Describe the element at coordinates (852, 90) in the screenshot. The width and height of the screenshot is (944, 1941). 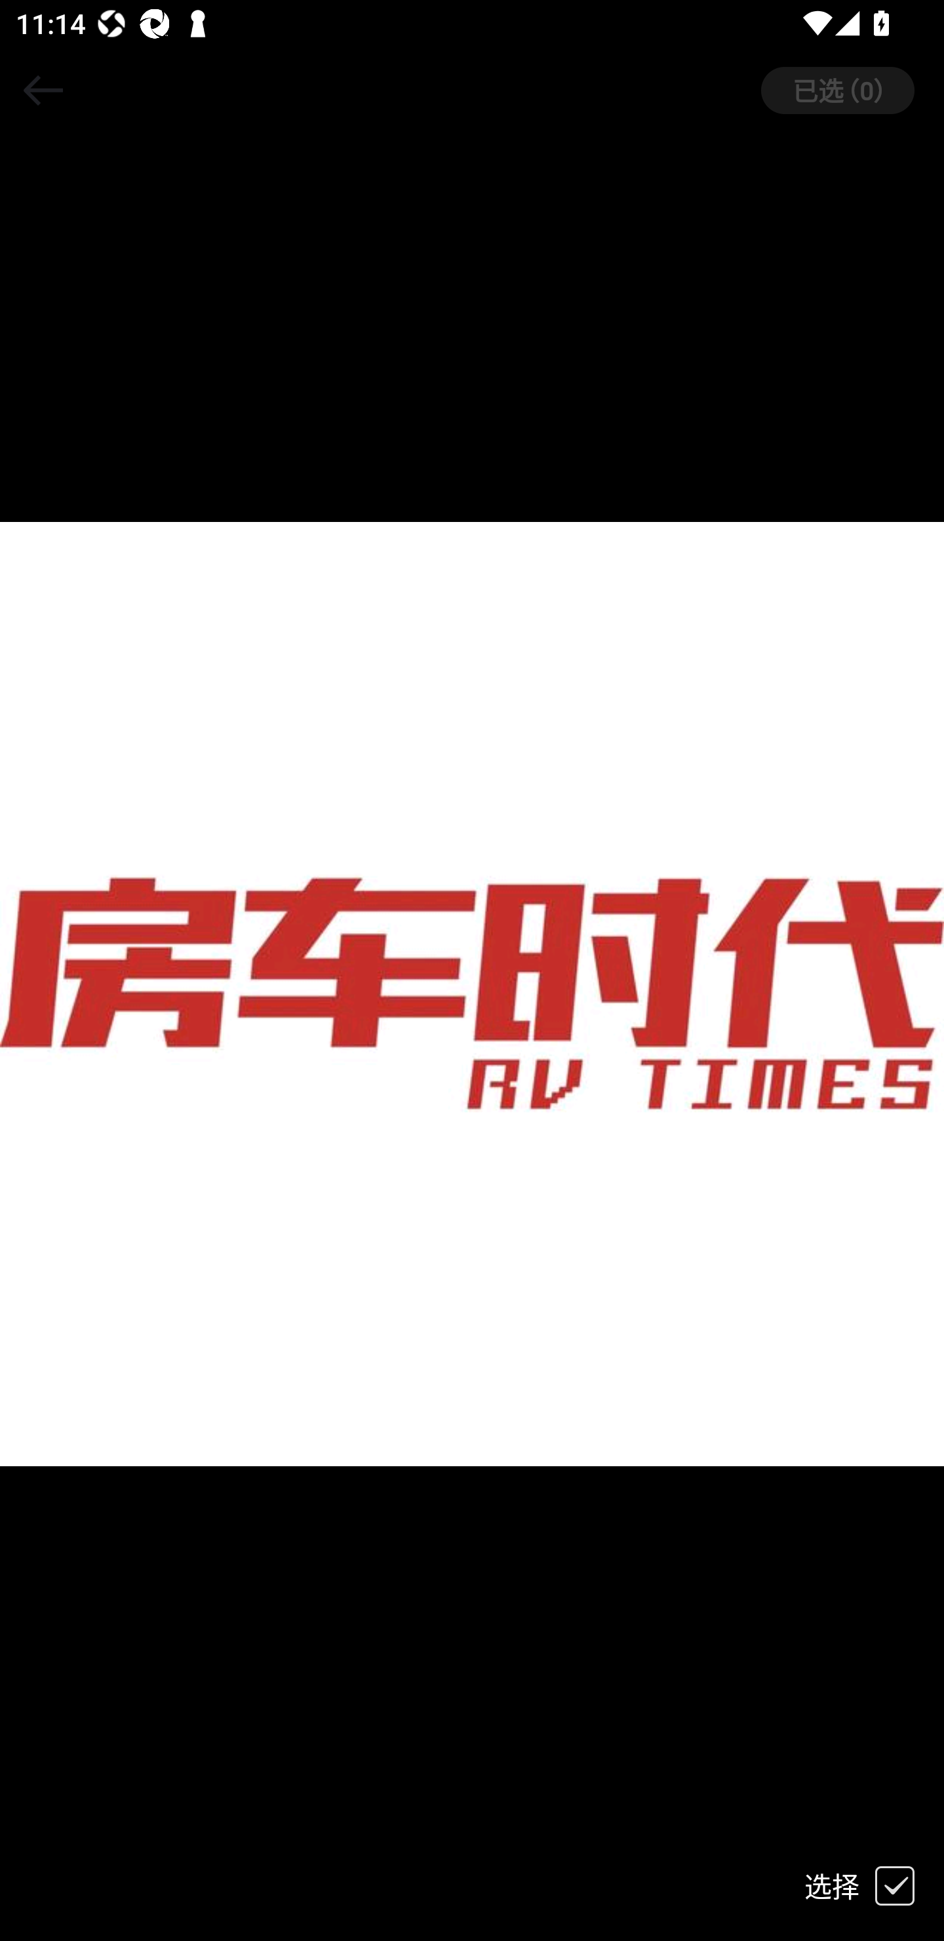
I see `已选 （0）` at that location.